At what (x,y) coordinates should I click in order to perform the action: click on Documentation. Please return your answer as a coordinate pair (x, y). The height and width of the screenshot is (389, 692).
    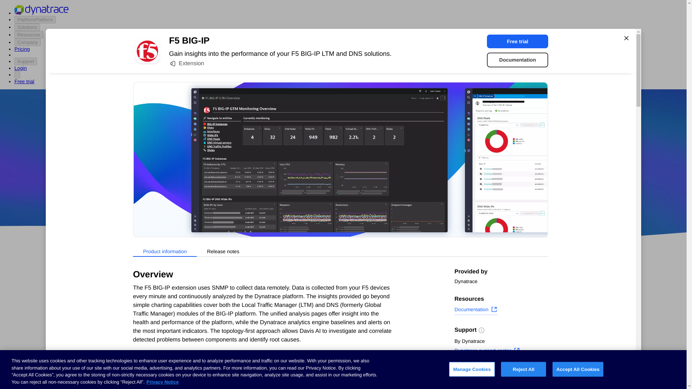
    Looking at the image, I should click on (518, 60).